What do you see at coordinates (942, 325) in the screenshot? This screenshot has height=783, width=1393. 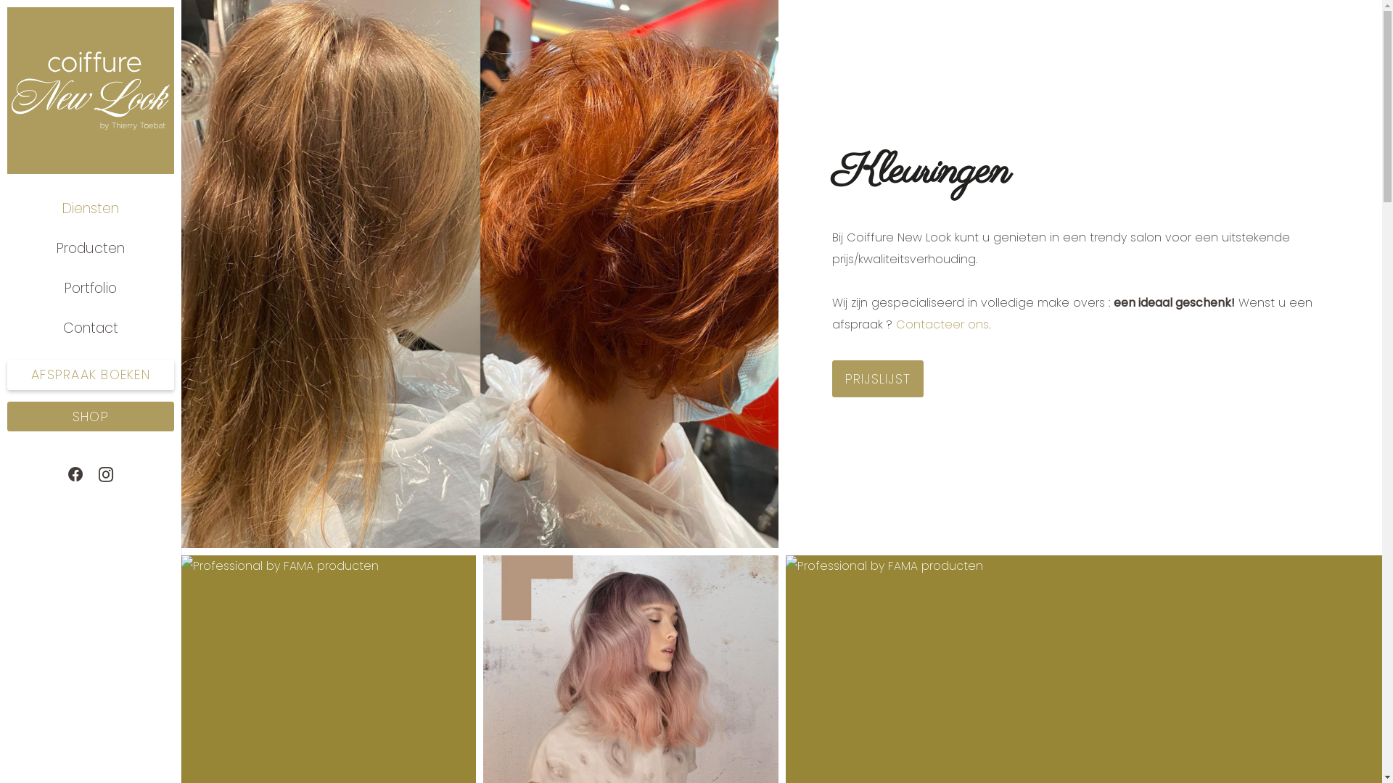 I see `Contacteer ons` at bounding box center [942, 325].